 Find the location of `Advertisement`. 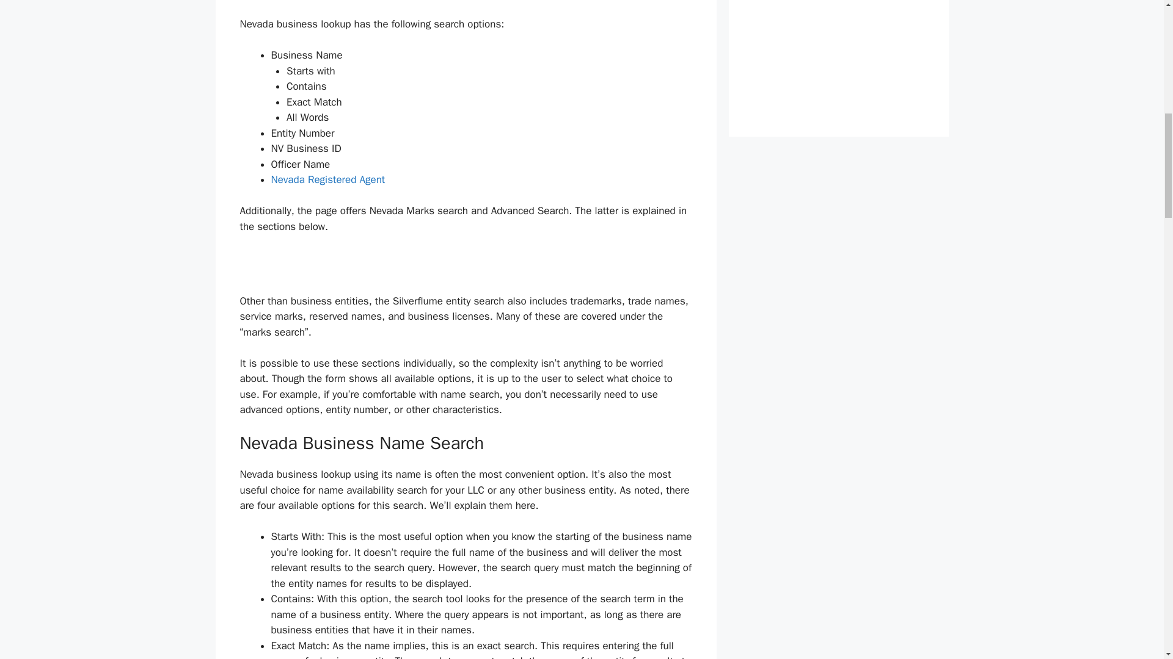

Advertisement is located at coordinates (838, 33).